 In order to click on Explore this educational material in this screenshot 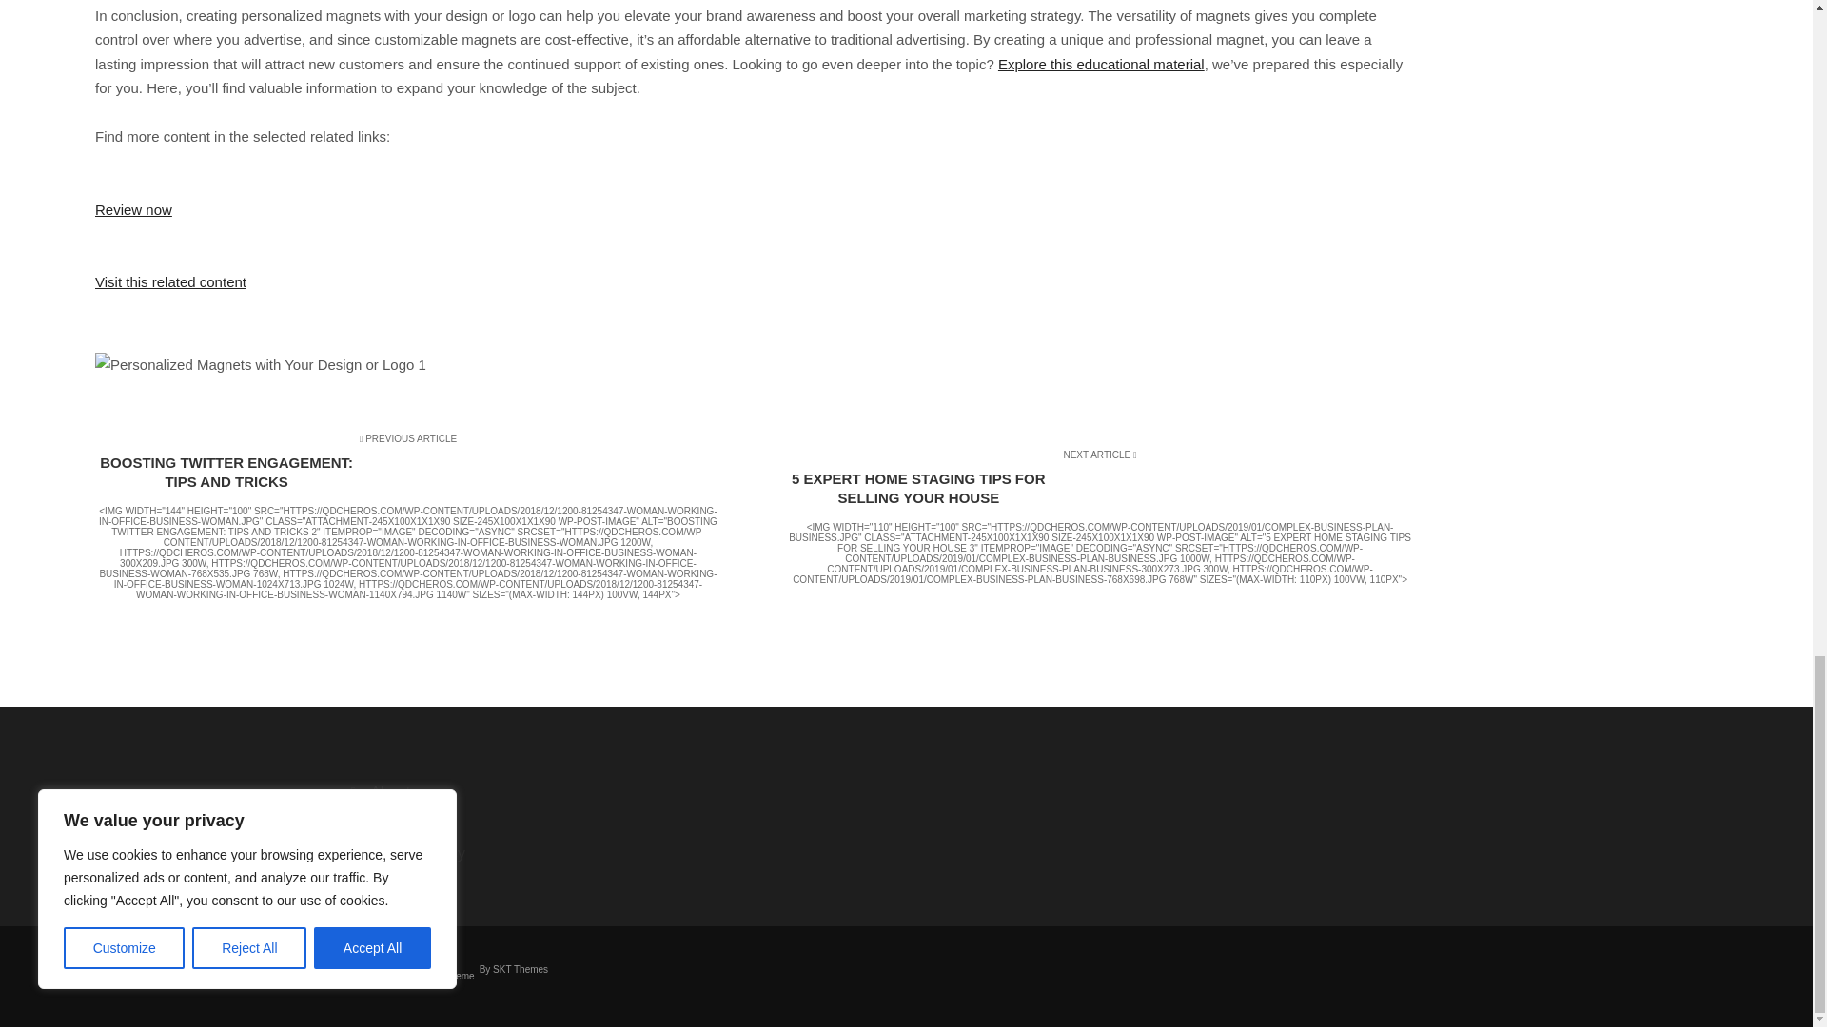, I will do `click(1100, 64)`.